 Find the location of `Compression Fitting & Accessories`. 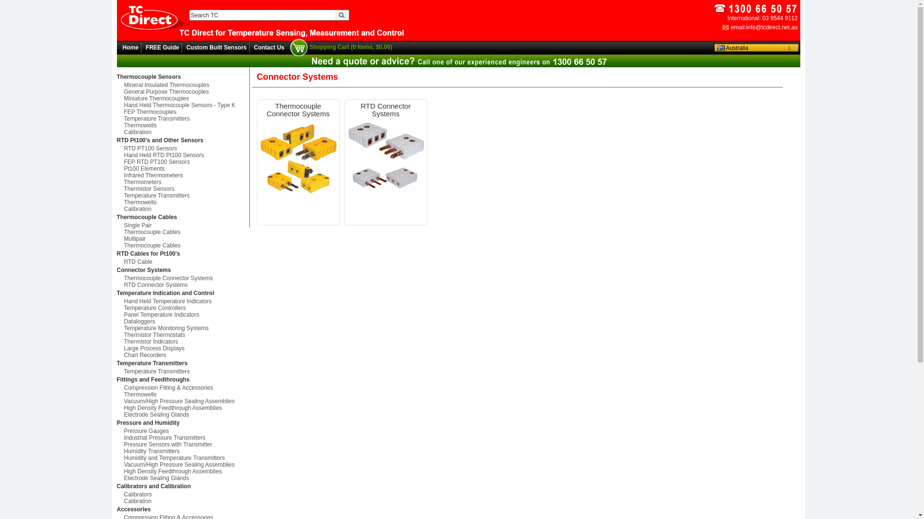

Compression Fitting & Accessories is located at coordinates (183, 388).